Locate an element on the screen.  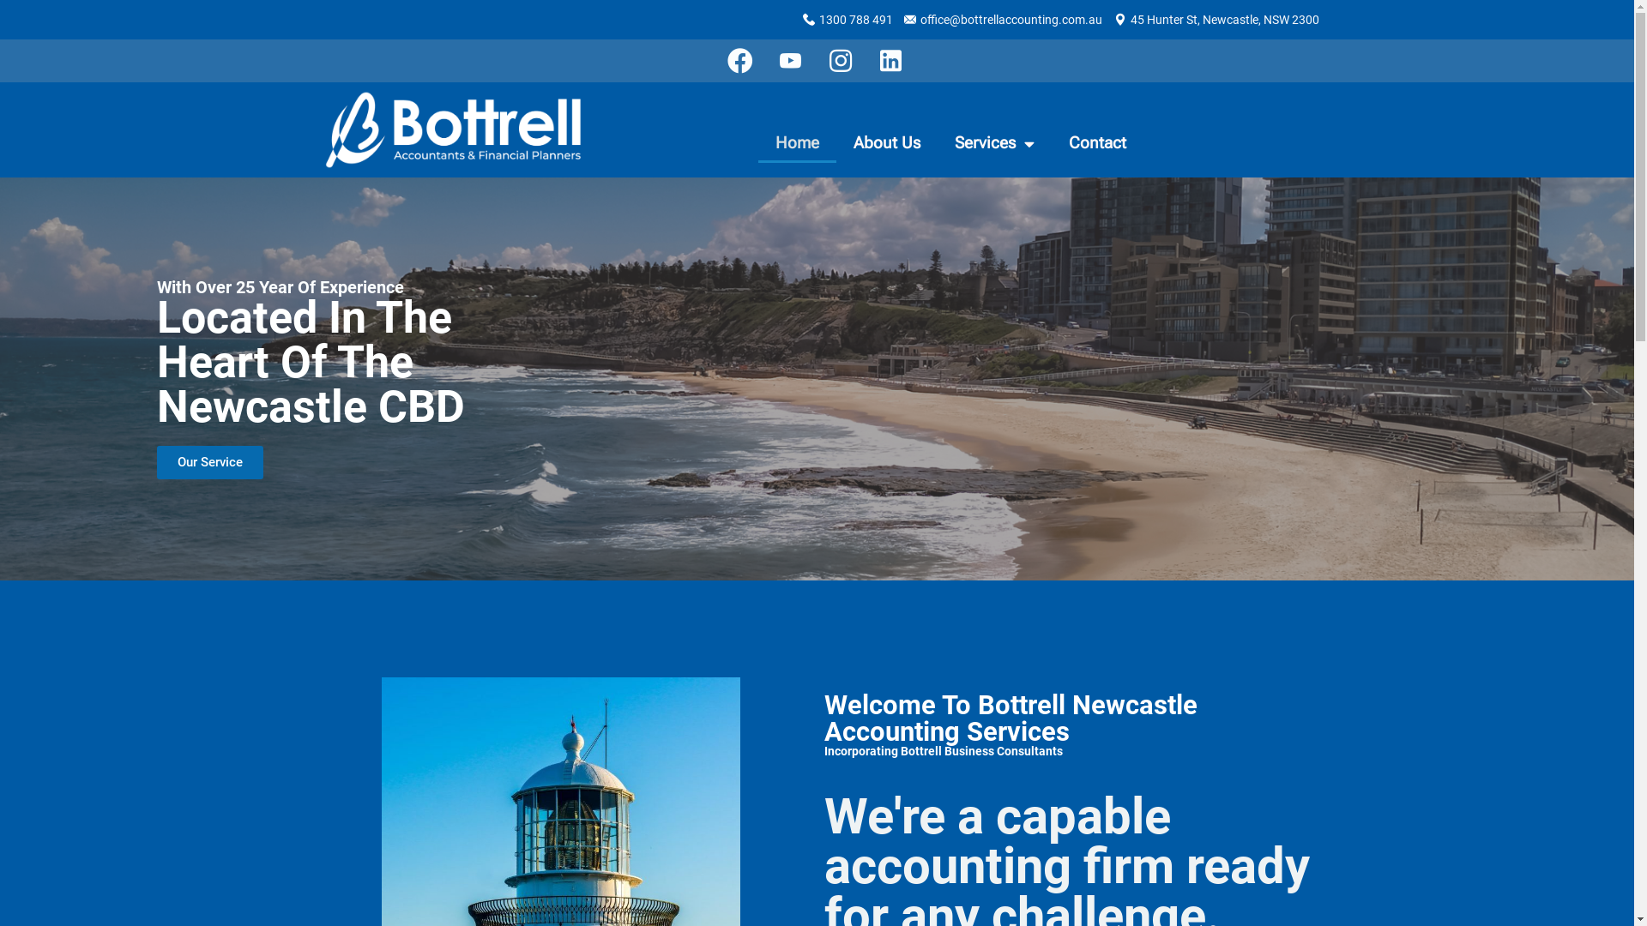
About Us is located at coordinates (887, 143).